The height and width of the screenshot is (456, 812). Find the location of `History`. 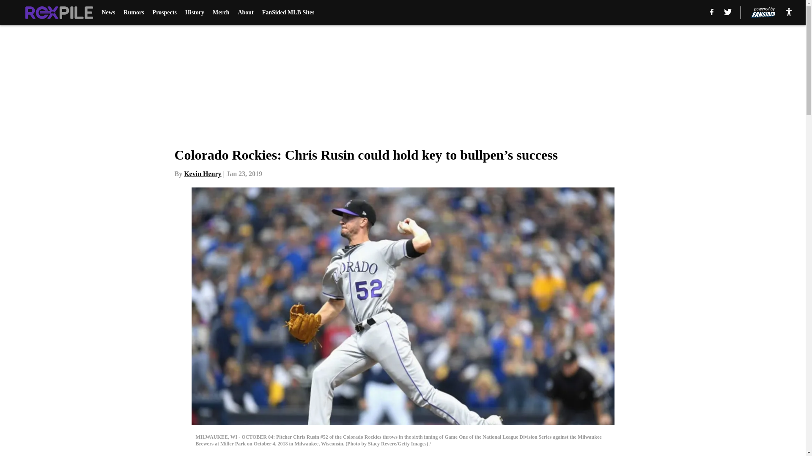

History is located at coordinates (195, 13).